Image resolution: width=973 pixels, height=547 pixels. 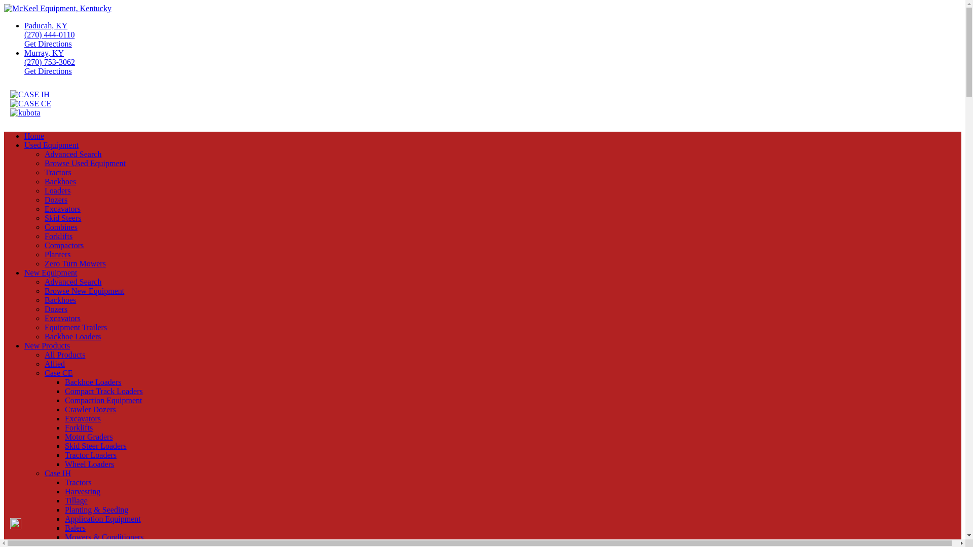 I want to click on Paducah, KY, so click(x=46, y=25).